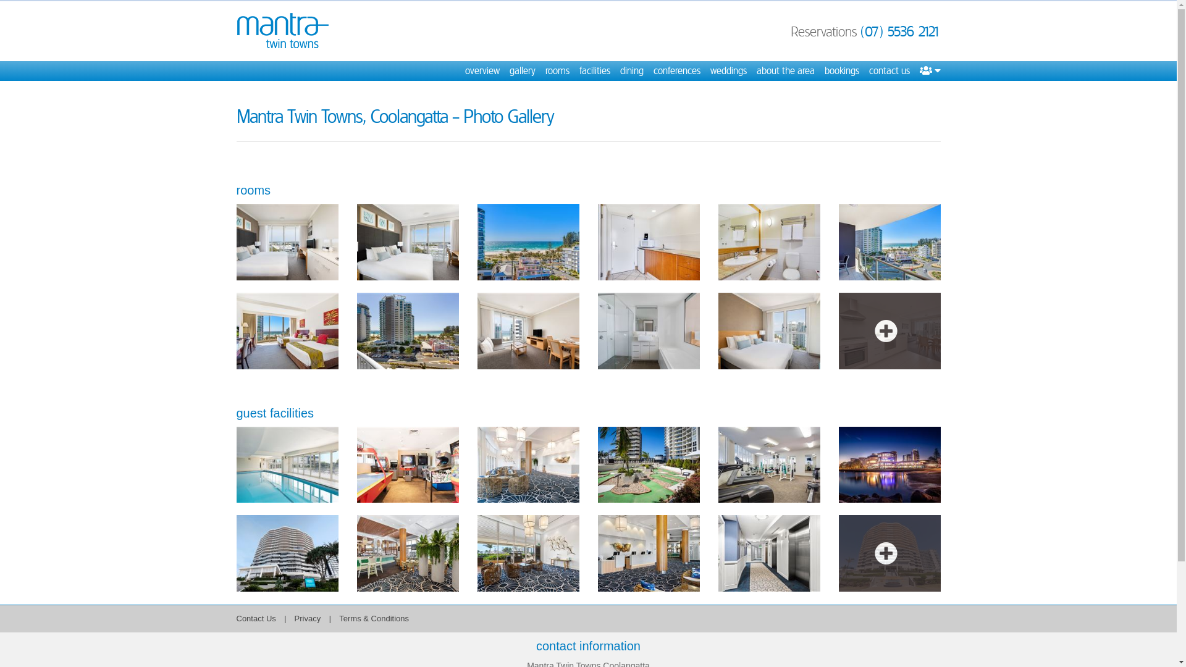  What do you see at coordinates (841, 71) in the screenshot?
I see `bookings` at bounding box center [841, 71].